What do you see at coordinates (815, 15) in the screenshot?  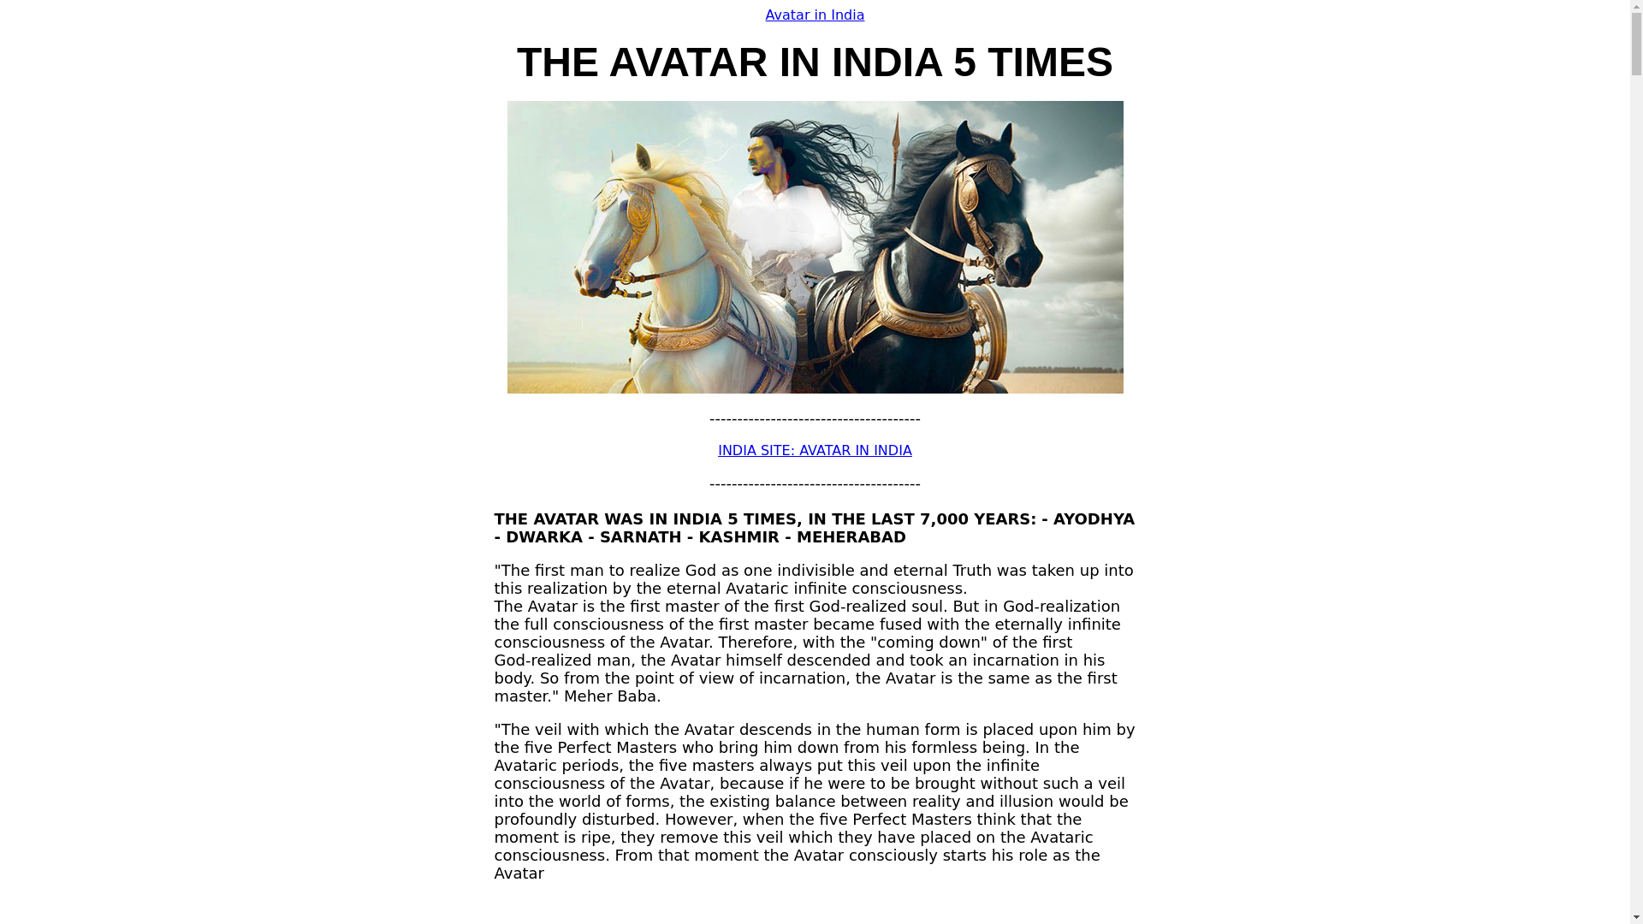 I see `Avatar in India` at bounding box center [815, 15].